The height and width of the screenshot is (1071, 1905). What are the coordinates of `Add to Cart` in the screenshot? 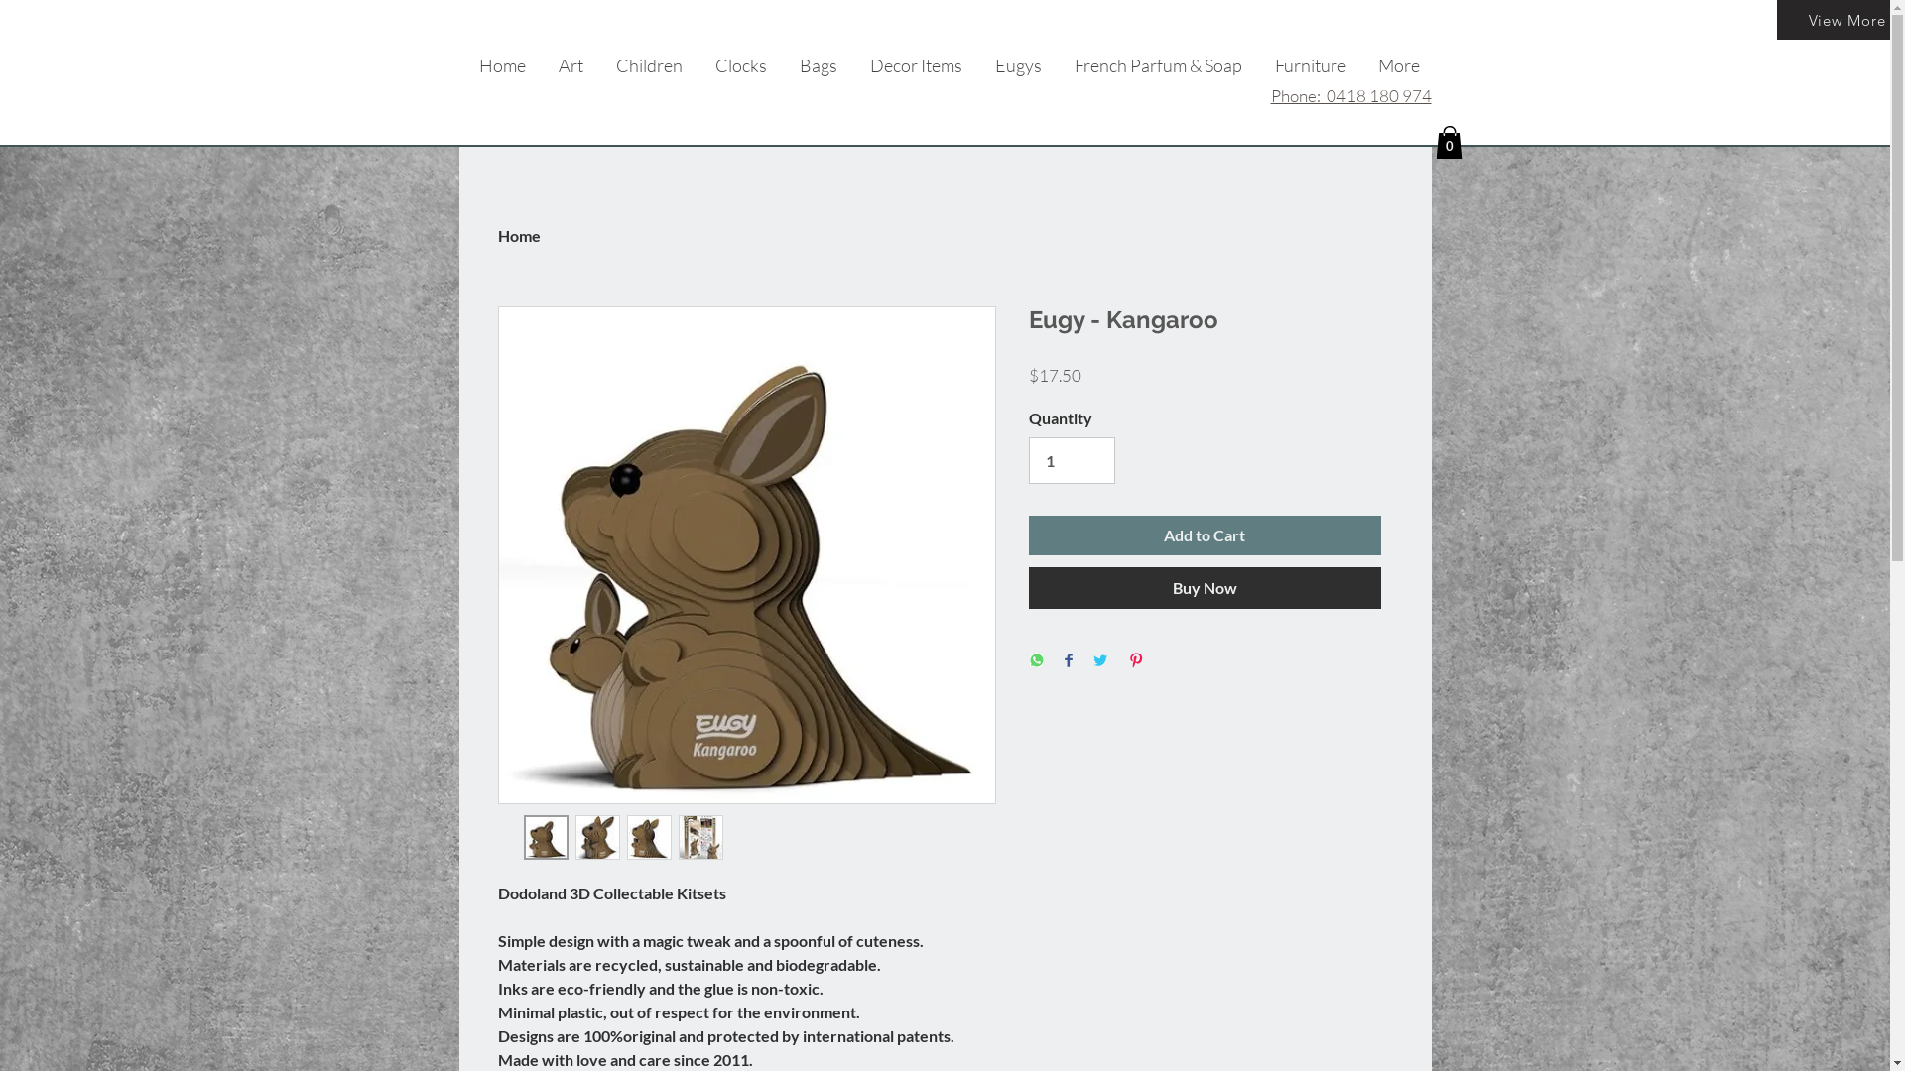 It's located at (1205, 535).